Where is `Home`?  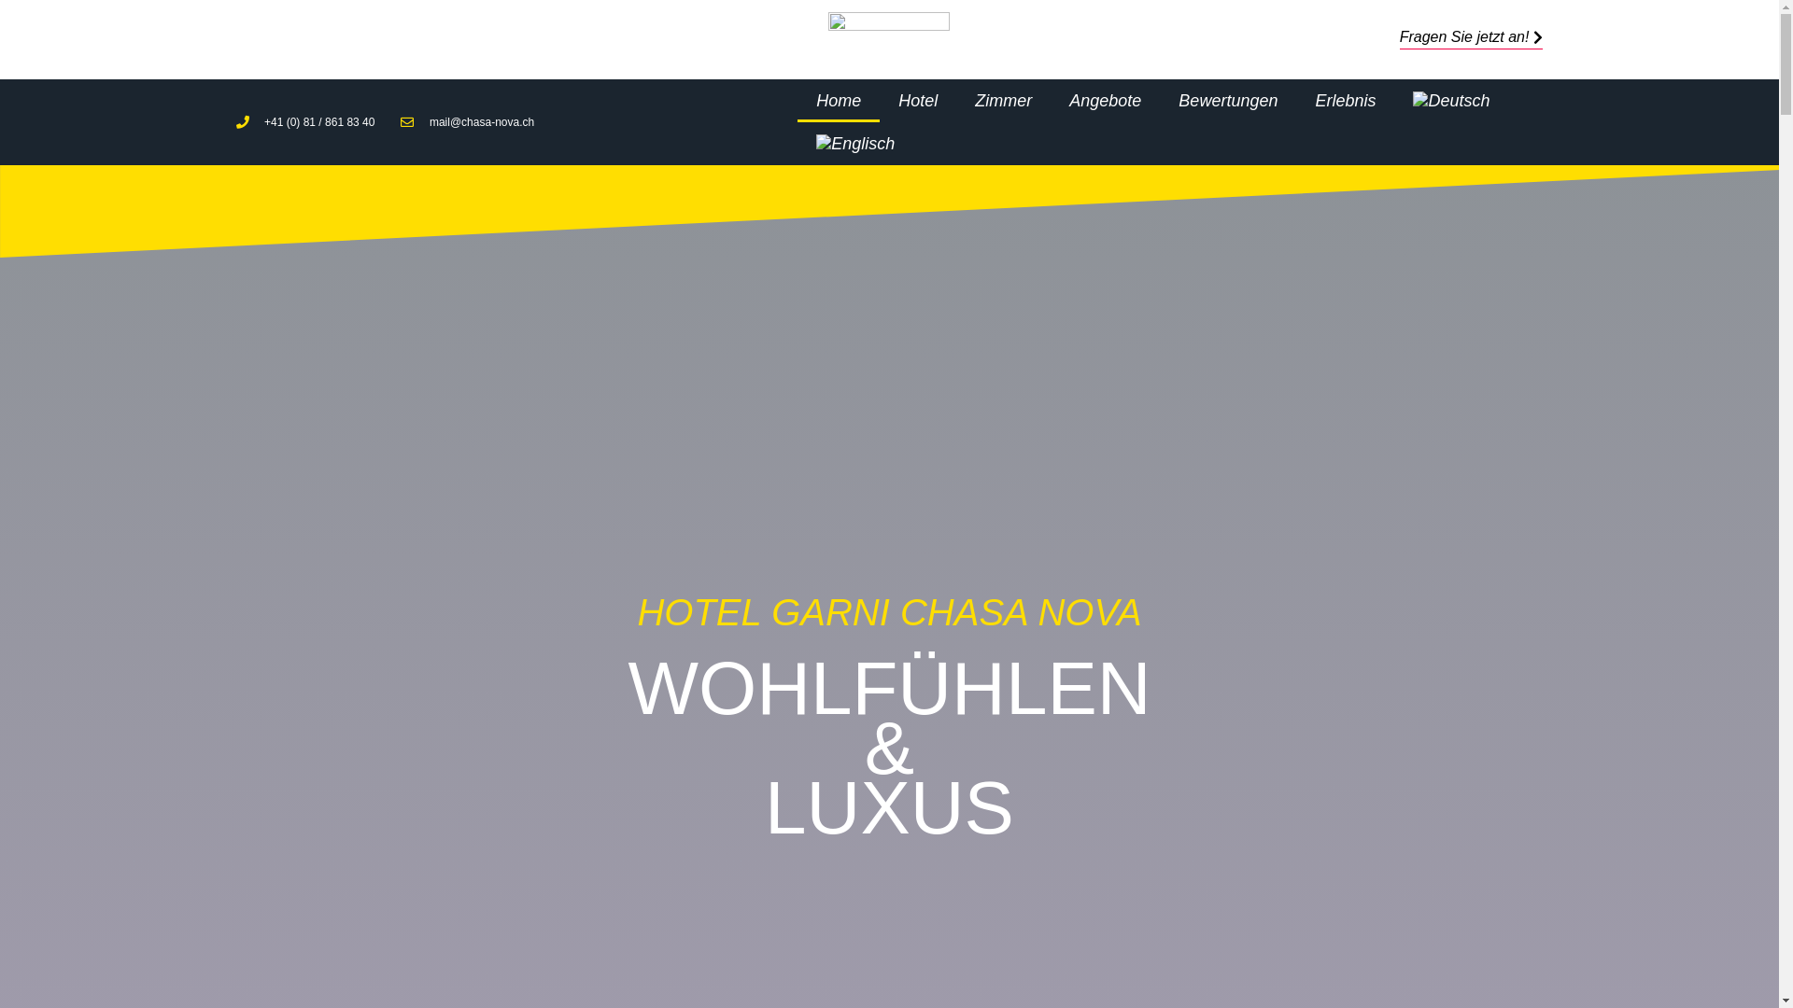
Home is located at coordinates (839, 101).